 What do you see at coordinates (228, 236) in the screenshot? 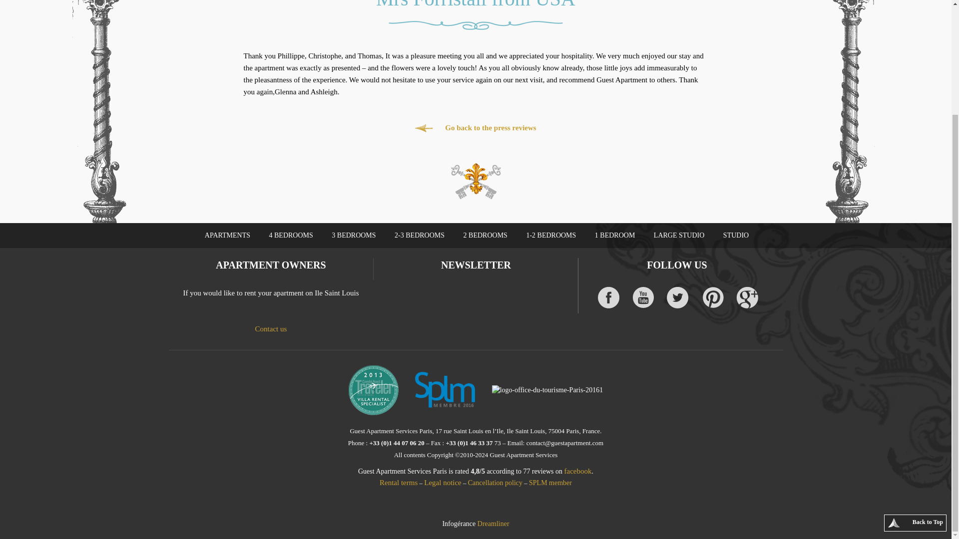
I see `APARTMENTS` at bounding box center [228, 236].